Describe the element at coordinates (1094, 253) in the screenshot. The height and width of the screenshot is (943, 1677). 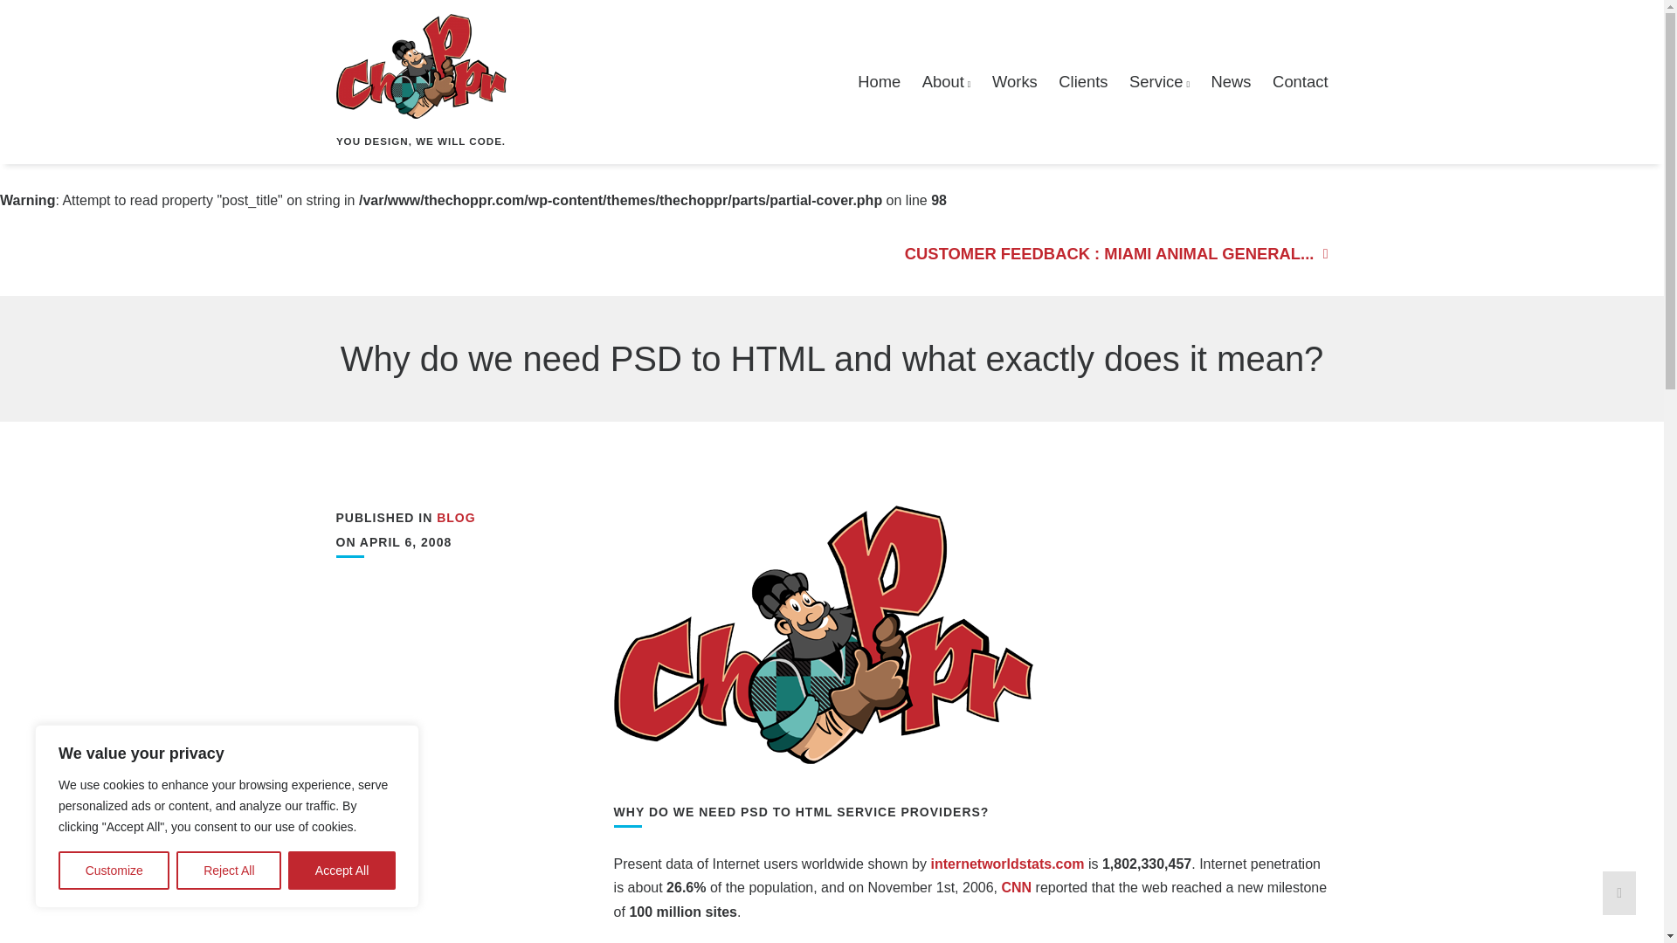
I see `CUSTOMER FEEDBACK : MIAMI ANIMAL GENERAL...  ` at that location.